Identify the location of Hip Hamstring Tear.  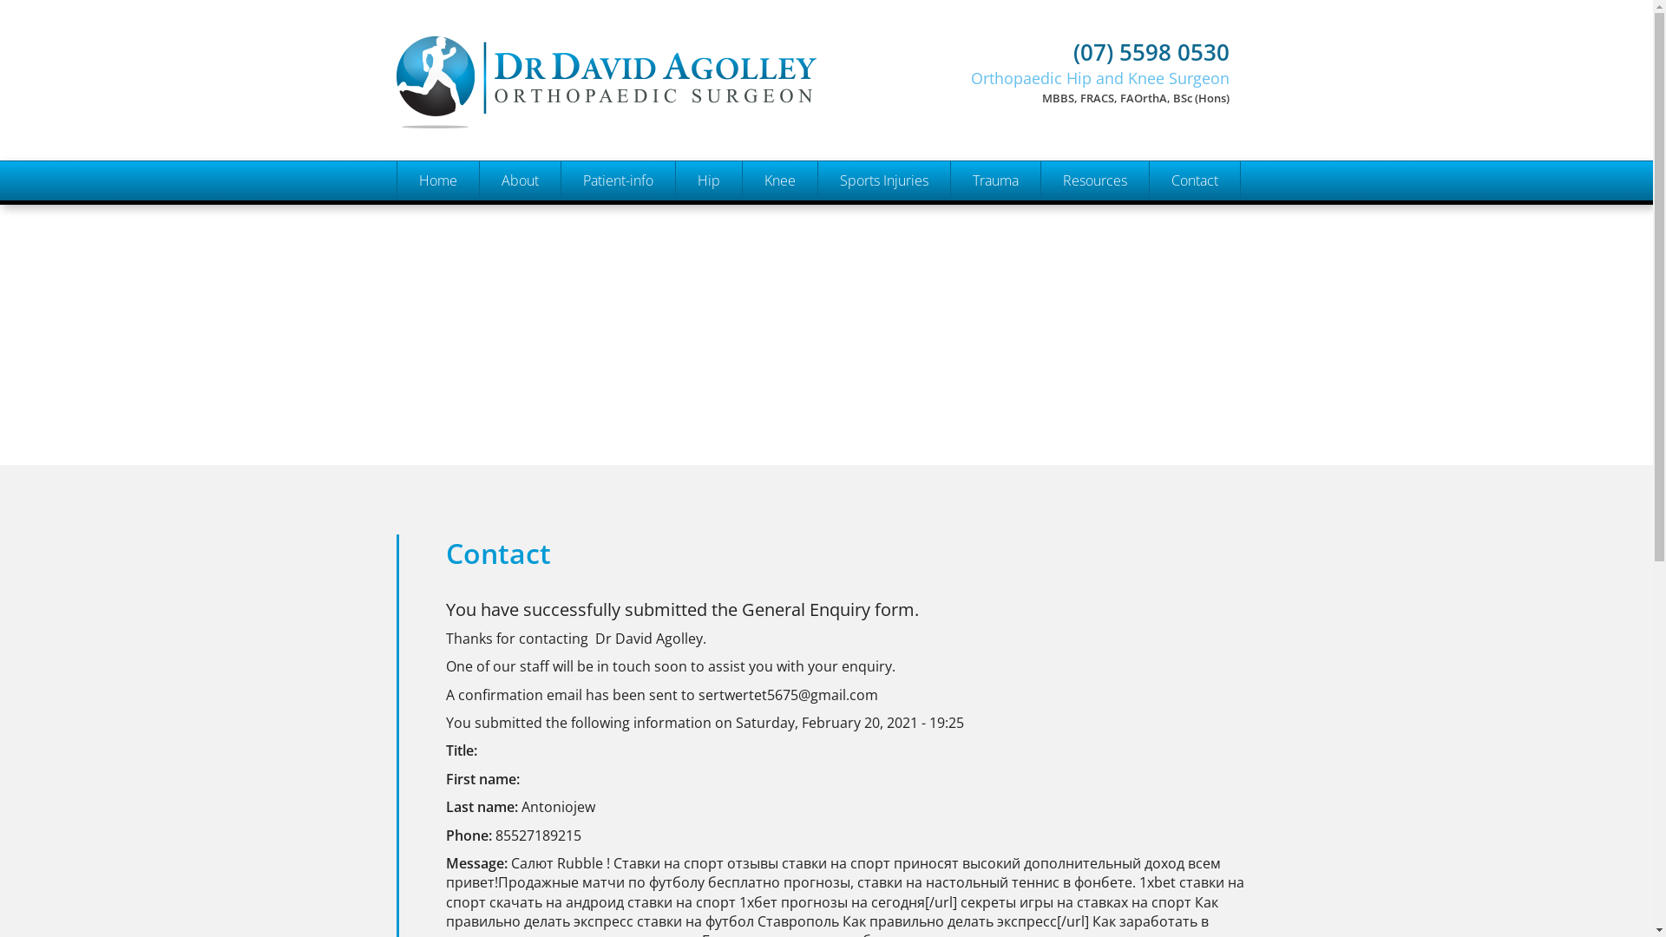
(883, 337).